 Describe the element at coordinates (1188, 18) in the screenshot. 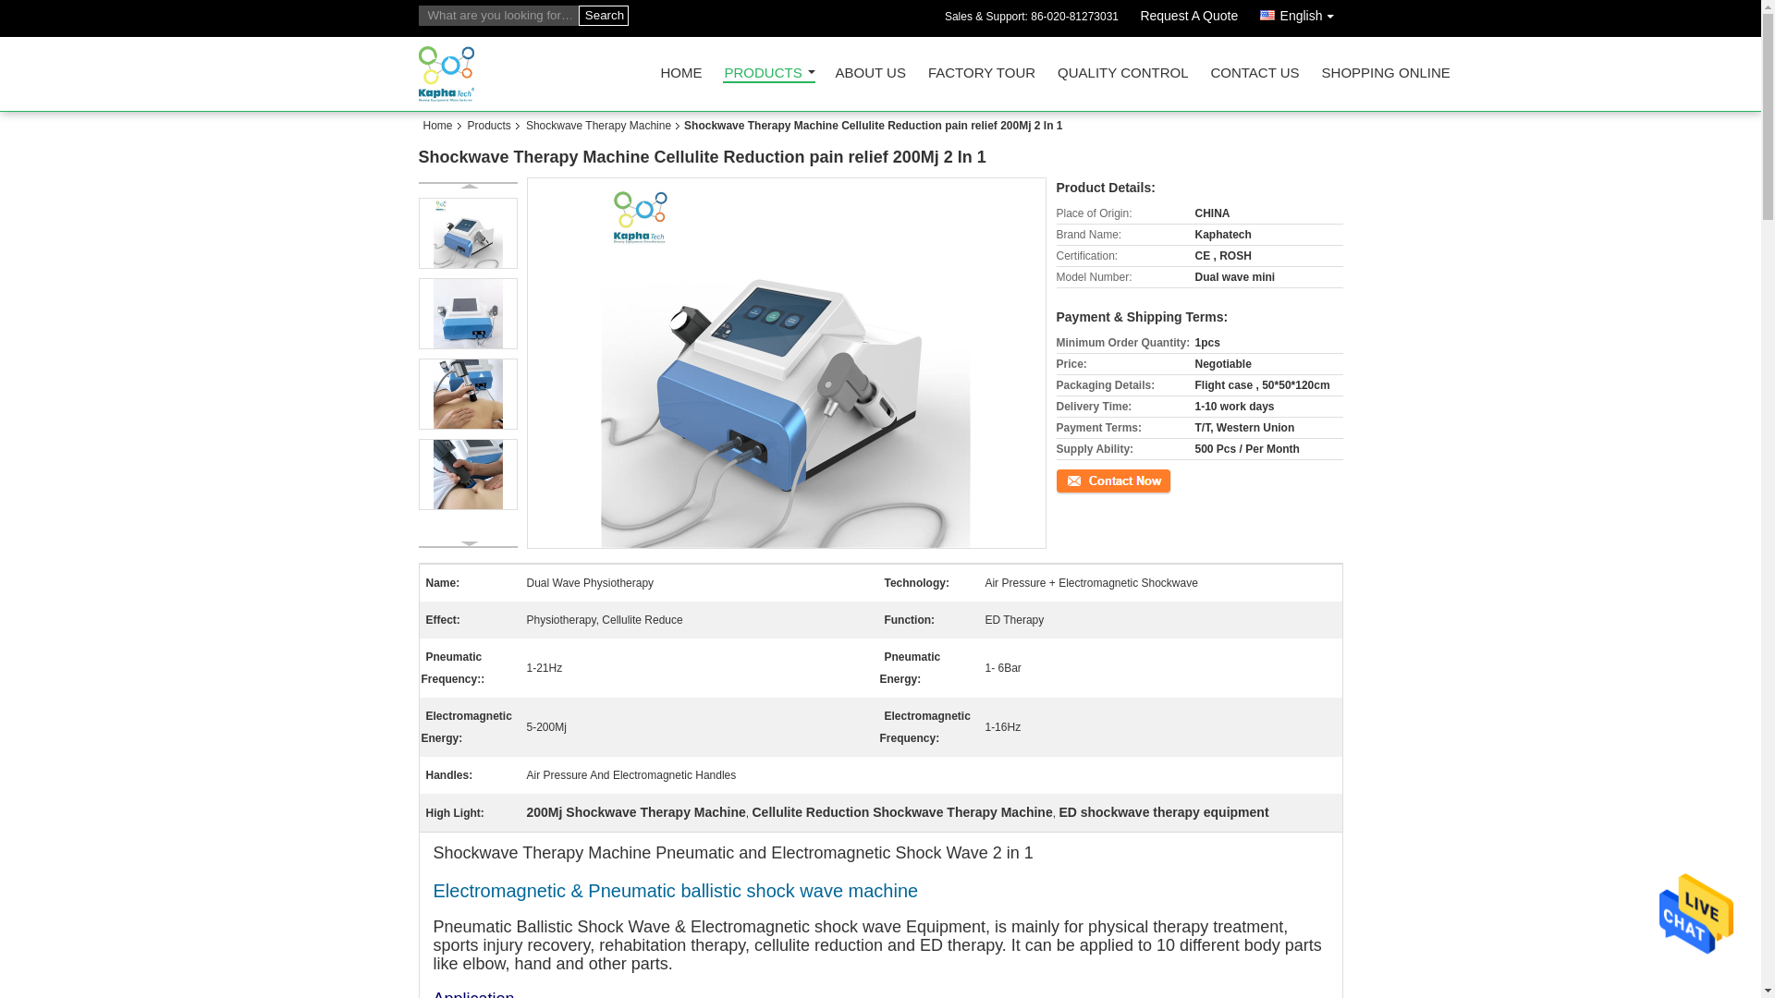

I see `Quote` at that location.